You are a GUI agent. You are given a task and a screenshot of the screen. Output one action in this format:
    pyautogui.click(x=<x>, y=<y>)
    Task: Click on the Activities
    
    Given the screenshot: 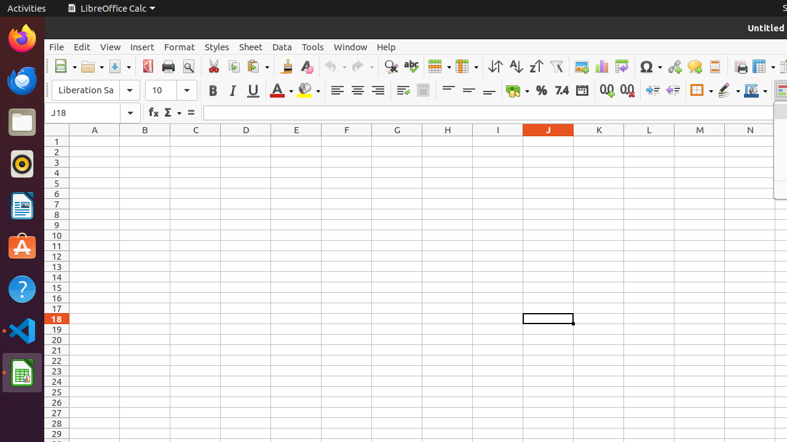 What is the action you would take?
    pyautogui.click(x=27, y=9)
    